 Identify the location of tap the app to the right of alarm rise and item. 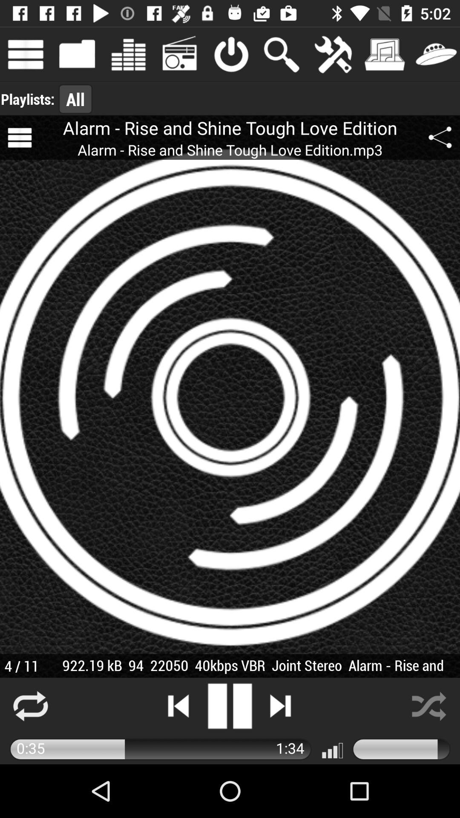
(440, 138).